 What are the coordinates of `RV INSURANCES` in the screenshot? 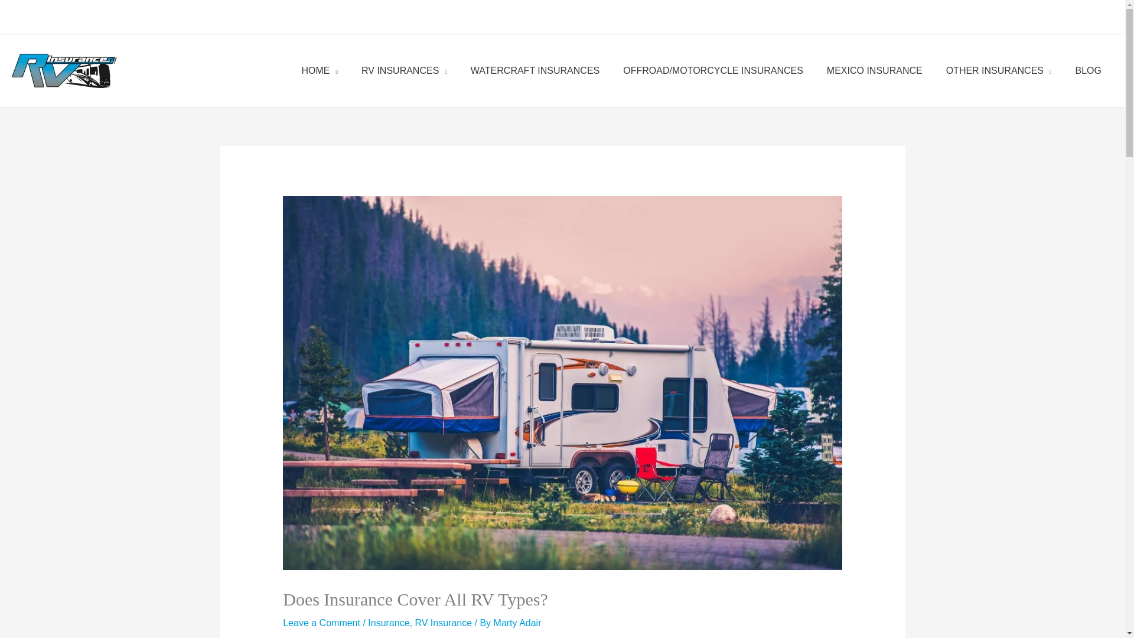 It's located at (404, 71).